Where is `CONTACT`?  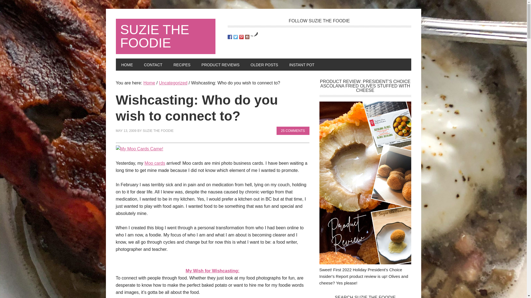
CONTACT is located at coordinates (153, 64).